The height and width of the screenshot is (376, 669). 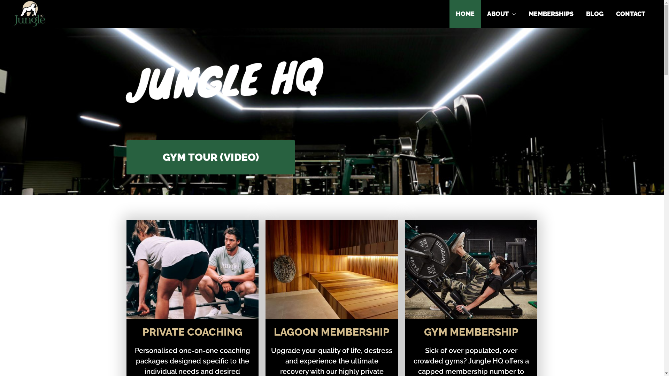 What do you see at coordinates (631, 14) in the screenshot?
I see `CONTACT` at bounding box center [631, 14].